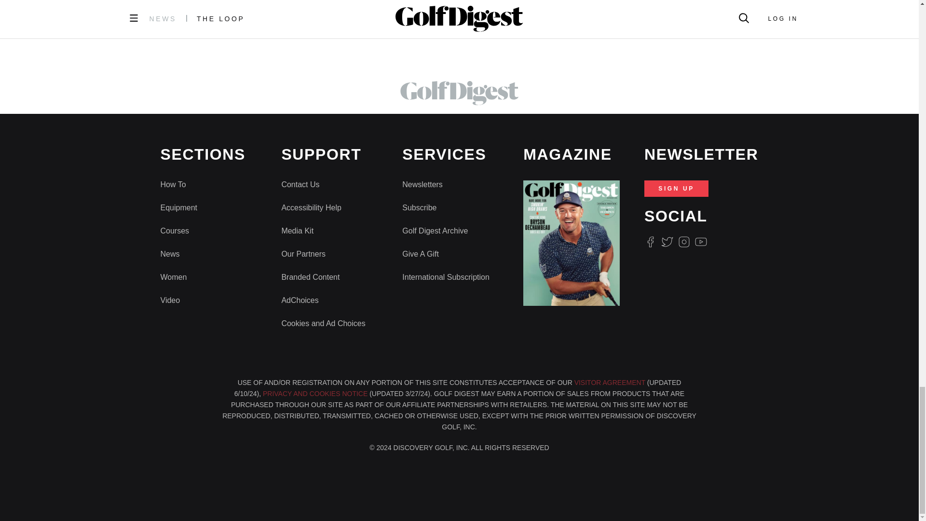 The image size is (926, 521). Describe the element at coordinates (701, 242) in the screenshot. I see `Youtube Icon` at that location.